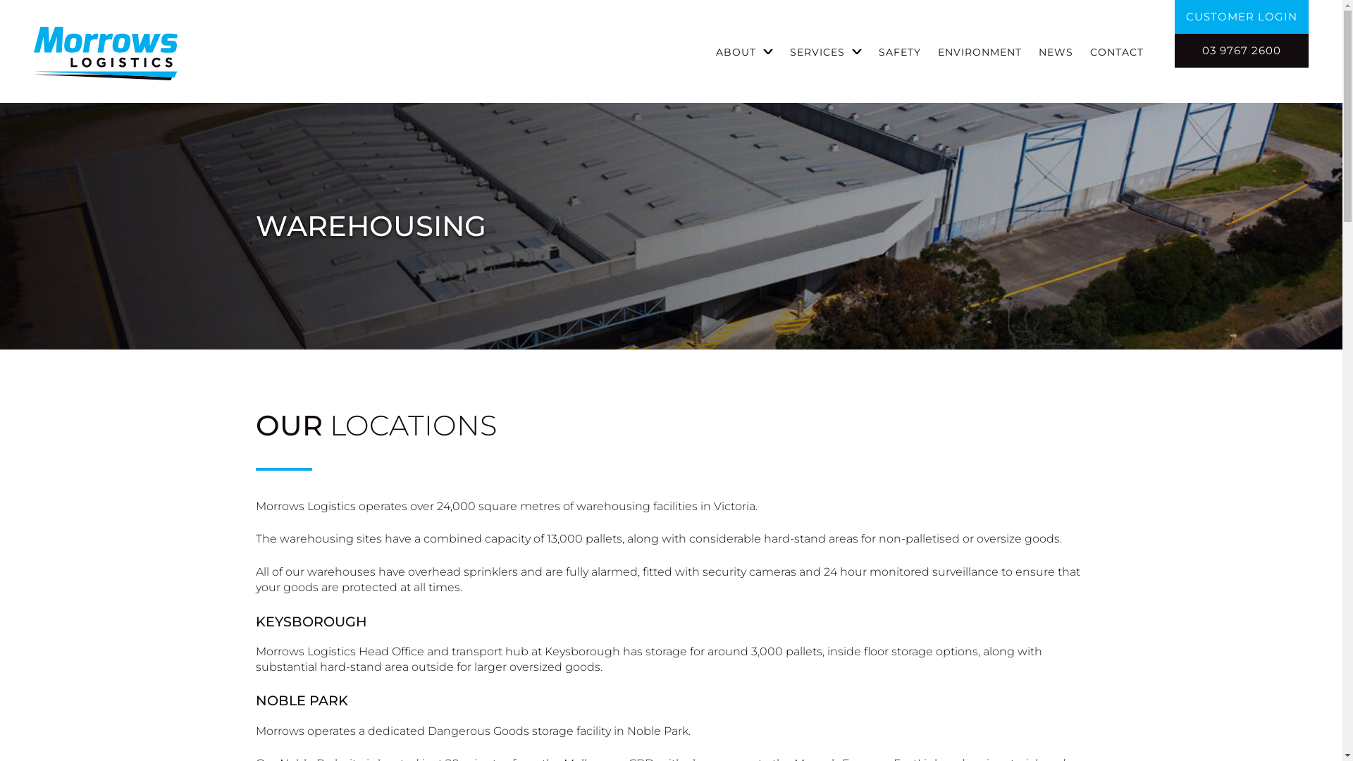 Image resolution: width=1353 pixels, height=761 pixels. What do you see at coordinates (1242, 51) in the screenshot?
I see `03 9767 2600` at bounding box center [1242, 51].